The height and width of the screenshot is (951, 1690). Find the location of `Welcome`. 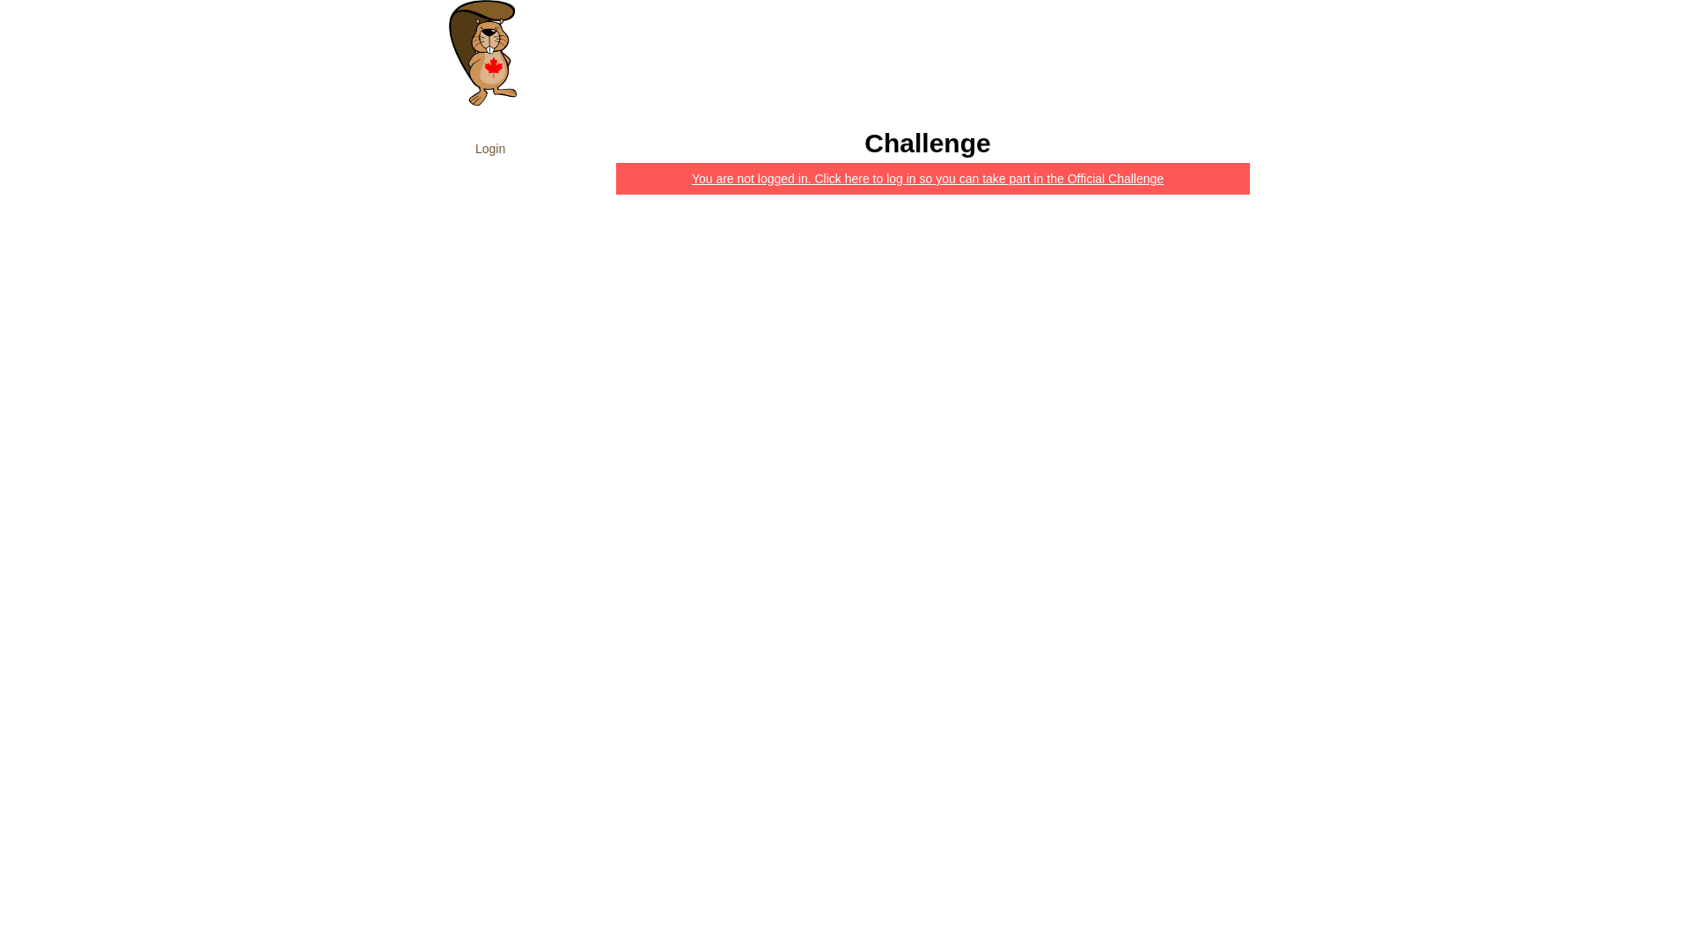

Welcome is located at coordinates (1118, 55).